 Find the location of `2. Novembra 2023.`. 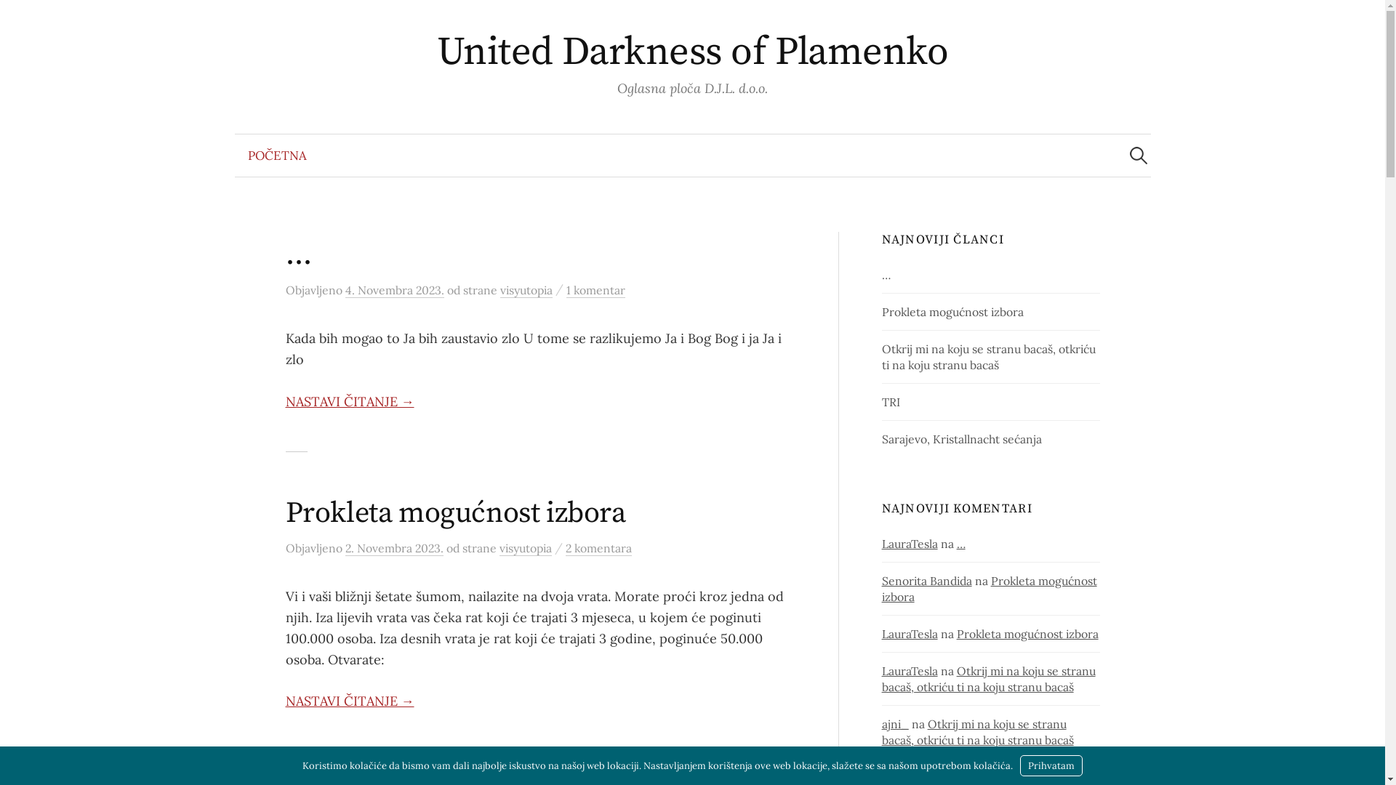

2. Novembra 2023. is located at coordinates (394, 548).